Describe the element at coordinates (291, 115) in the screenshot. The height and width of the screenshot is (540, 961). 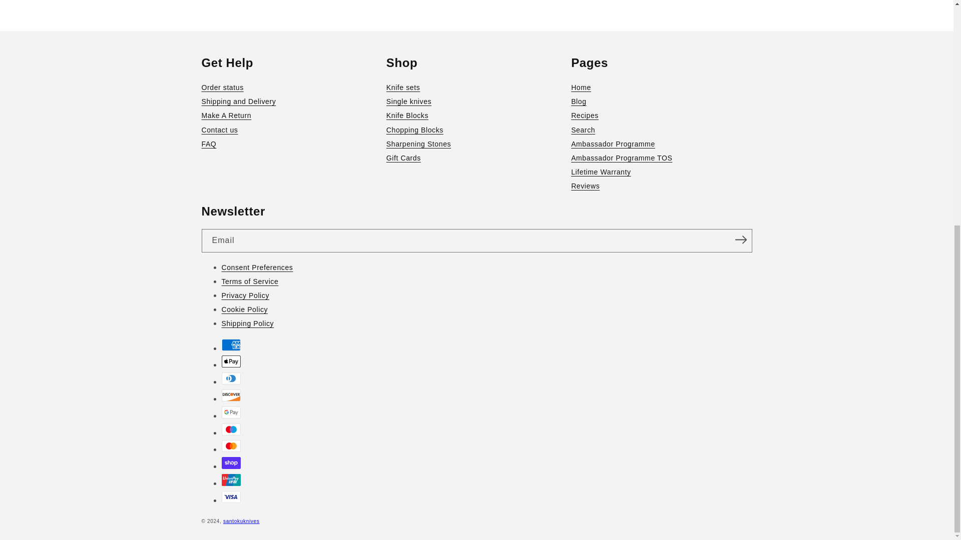
I see `Make A Return` at that location.